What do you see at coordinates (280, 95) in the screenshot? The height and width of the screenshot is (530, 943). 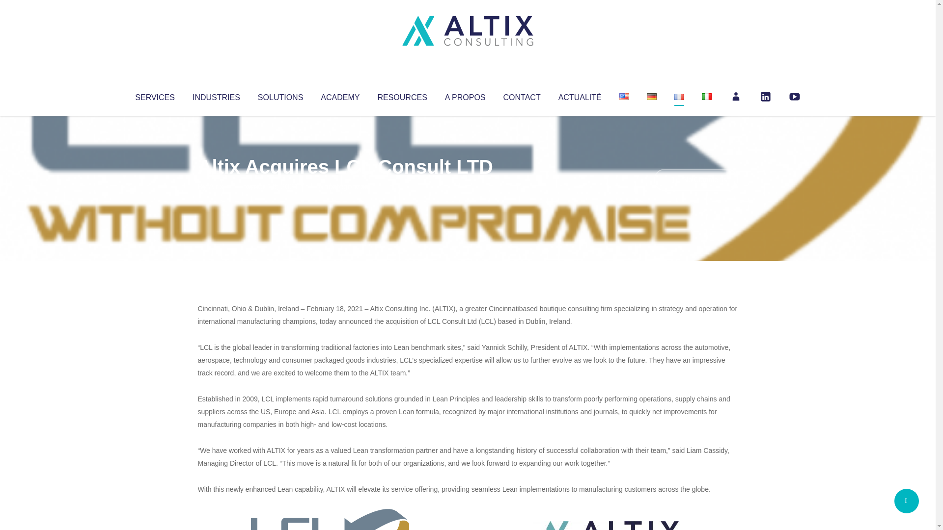 I see `SOLUTIONS` at bounding box center [280, 95].